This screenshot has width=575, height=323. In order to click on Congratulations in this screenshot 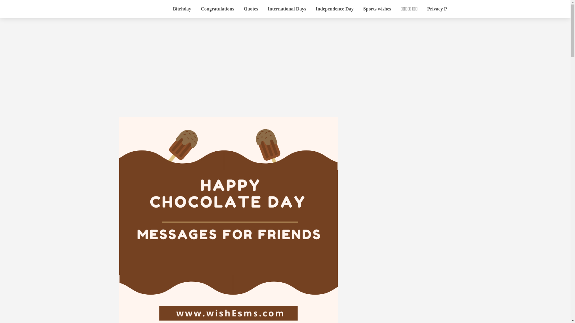, I will do `click(217, 9)`.